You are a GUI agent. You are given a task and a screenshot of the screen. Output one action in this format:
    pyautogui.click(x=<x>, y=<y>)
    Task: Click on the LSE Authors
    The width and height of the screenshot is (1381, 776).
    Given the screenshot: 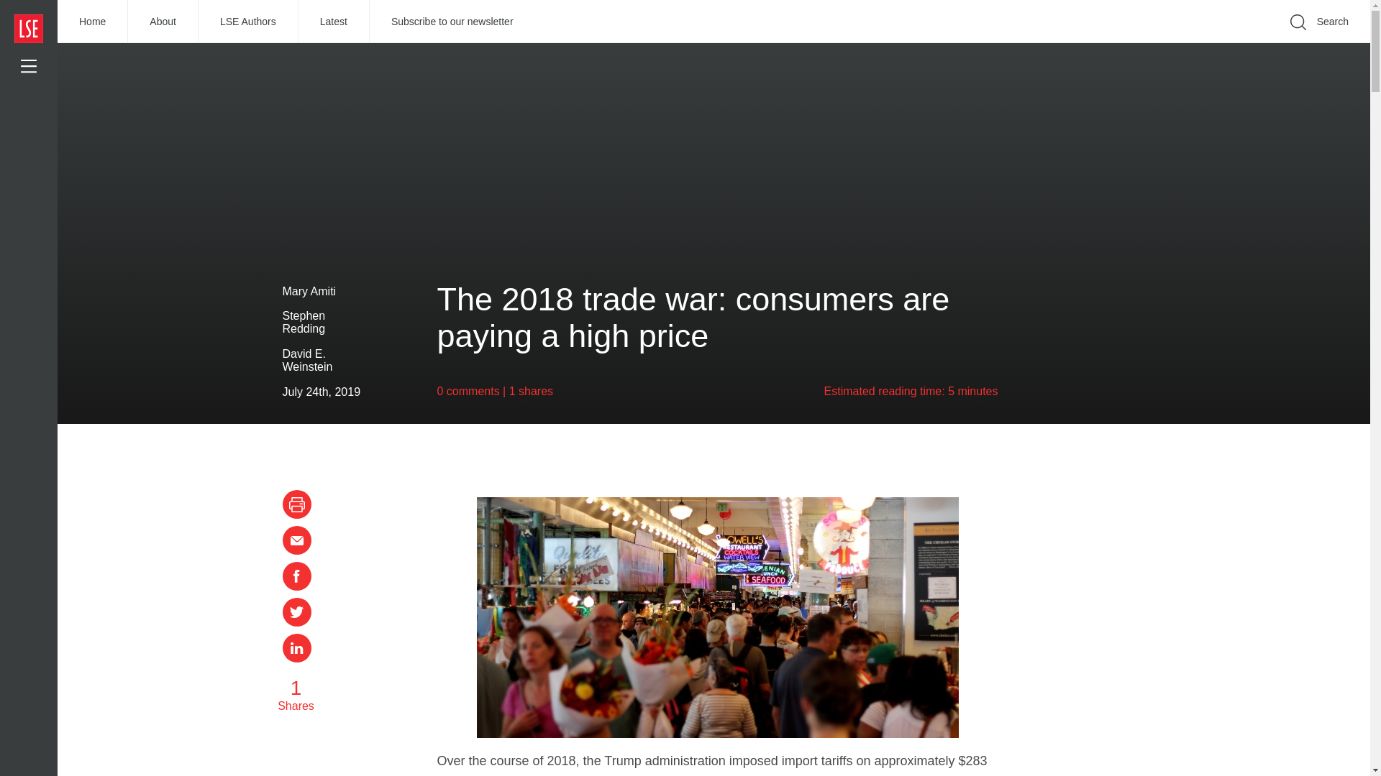 What is the action you would take?
    pyautogui.click(x=248, y=22)
    